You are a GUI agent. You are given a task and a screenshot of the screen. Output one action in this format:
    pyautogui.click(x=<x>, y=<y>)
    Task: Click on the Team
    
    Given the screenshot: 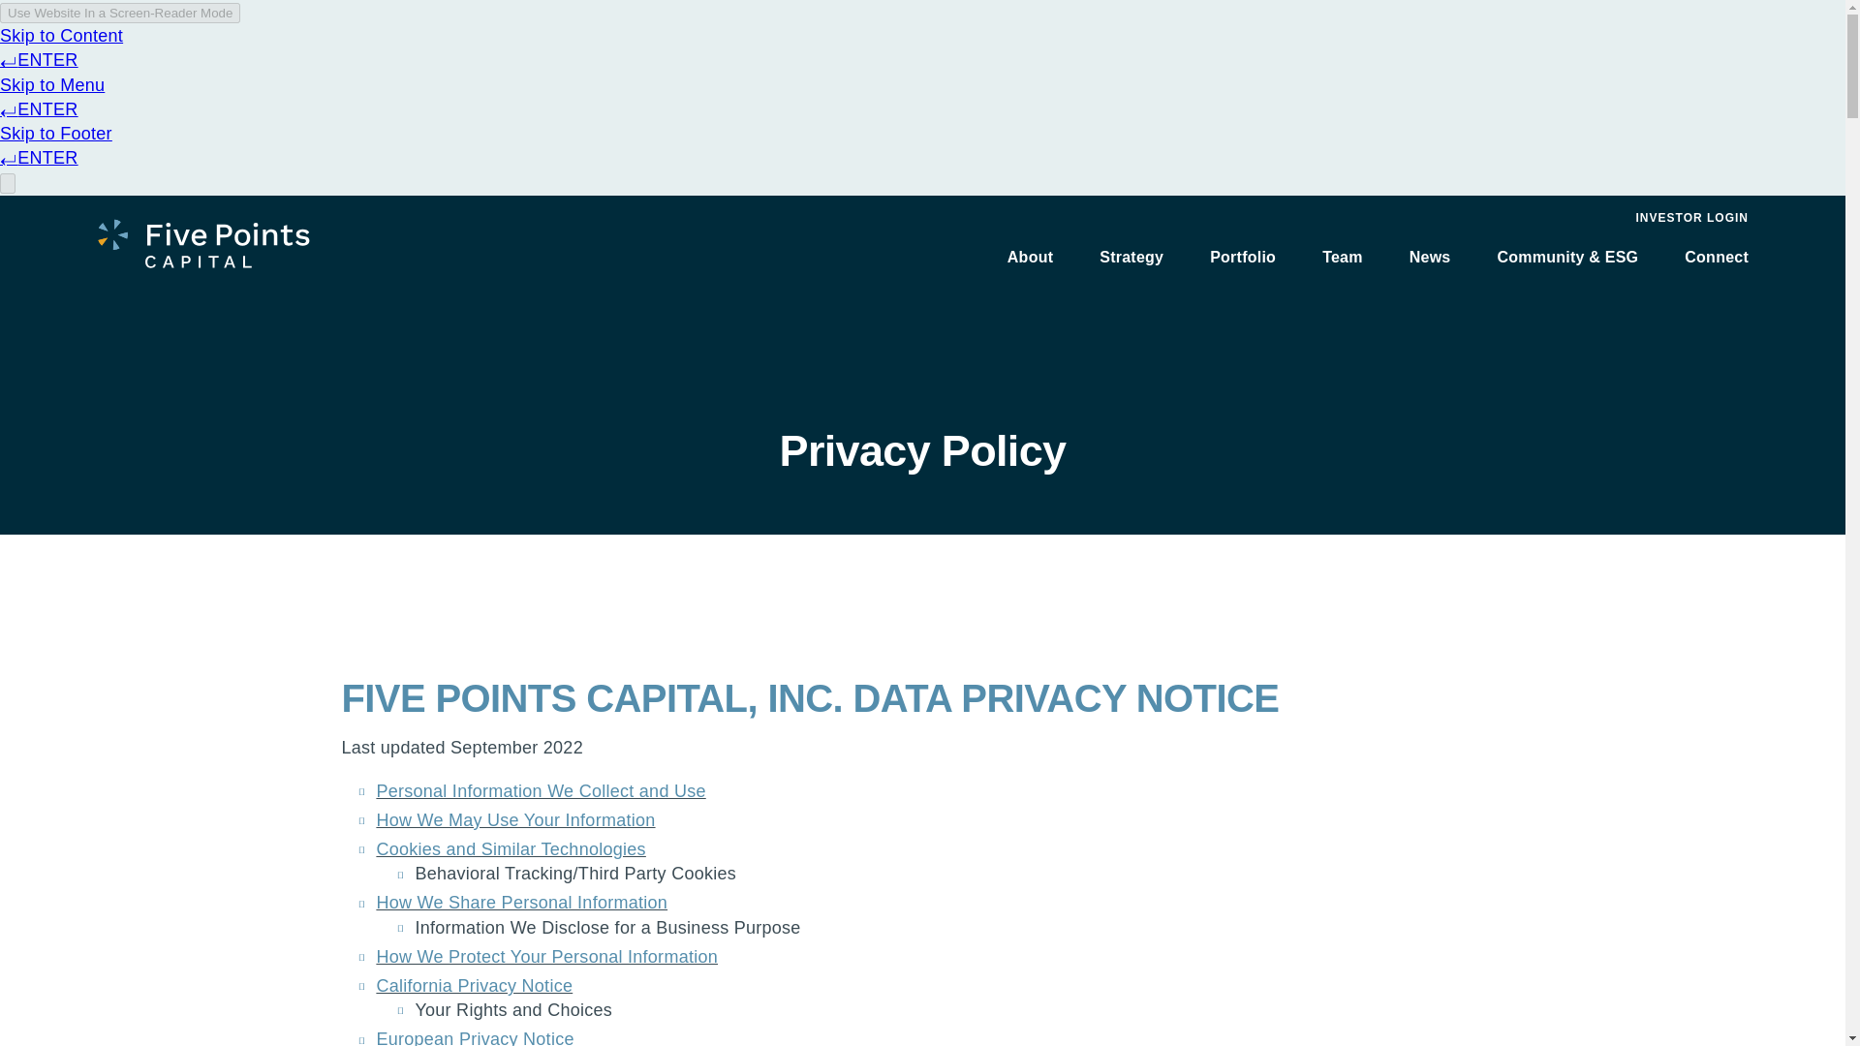 What is the action you would take?
    pyautogui.click(x=1343, y=256)
    